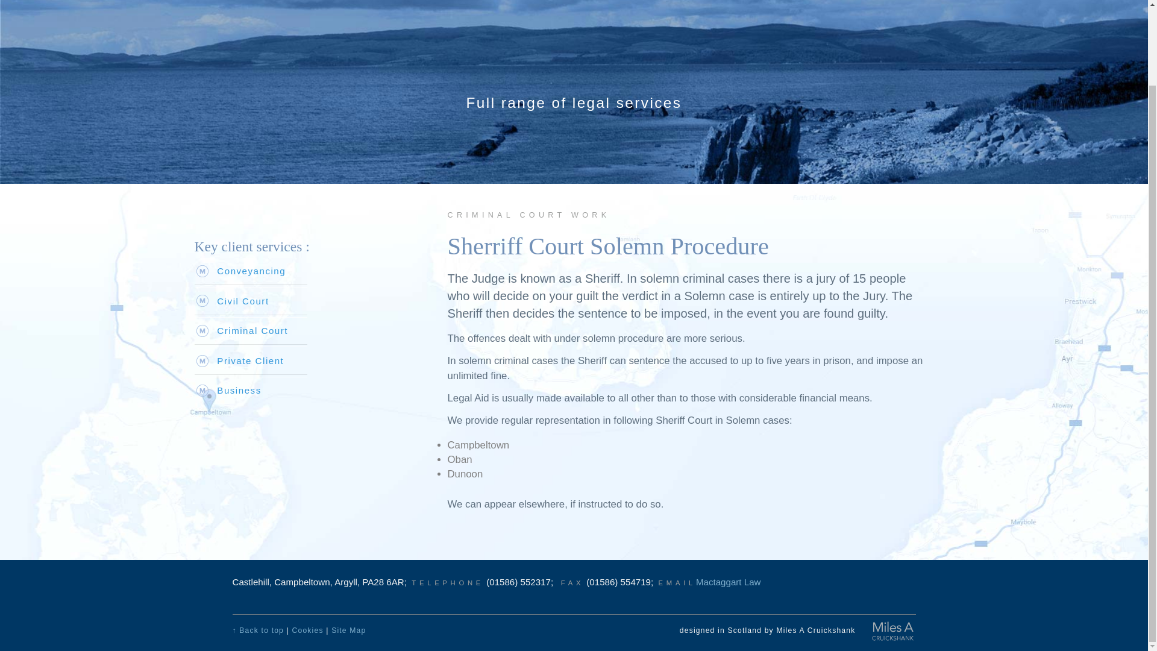 This screenshot has width=1157, height=651. Describe the element at coordinates (242, 301) in the screenshot. I see `Civil Court` at that location.